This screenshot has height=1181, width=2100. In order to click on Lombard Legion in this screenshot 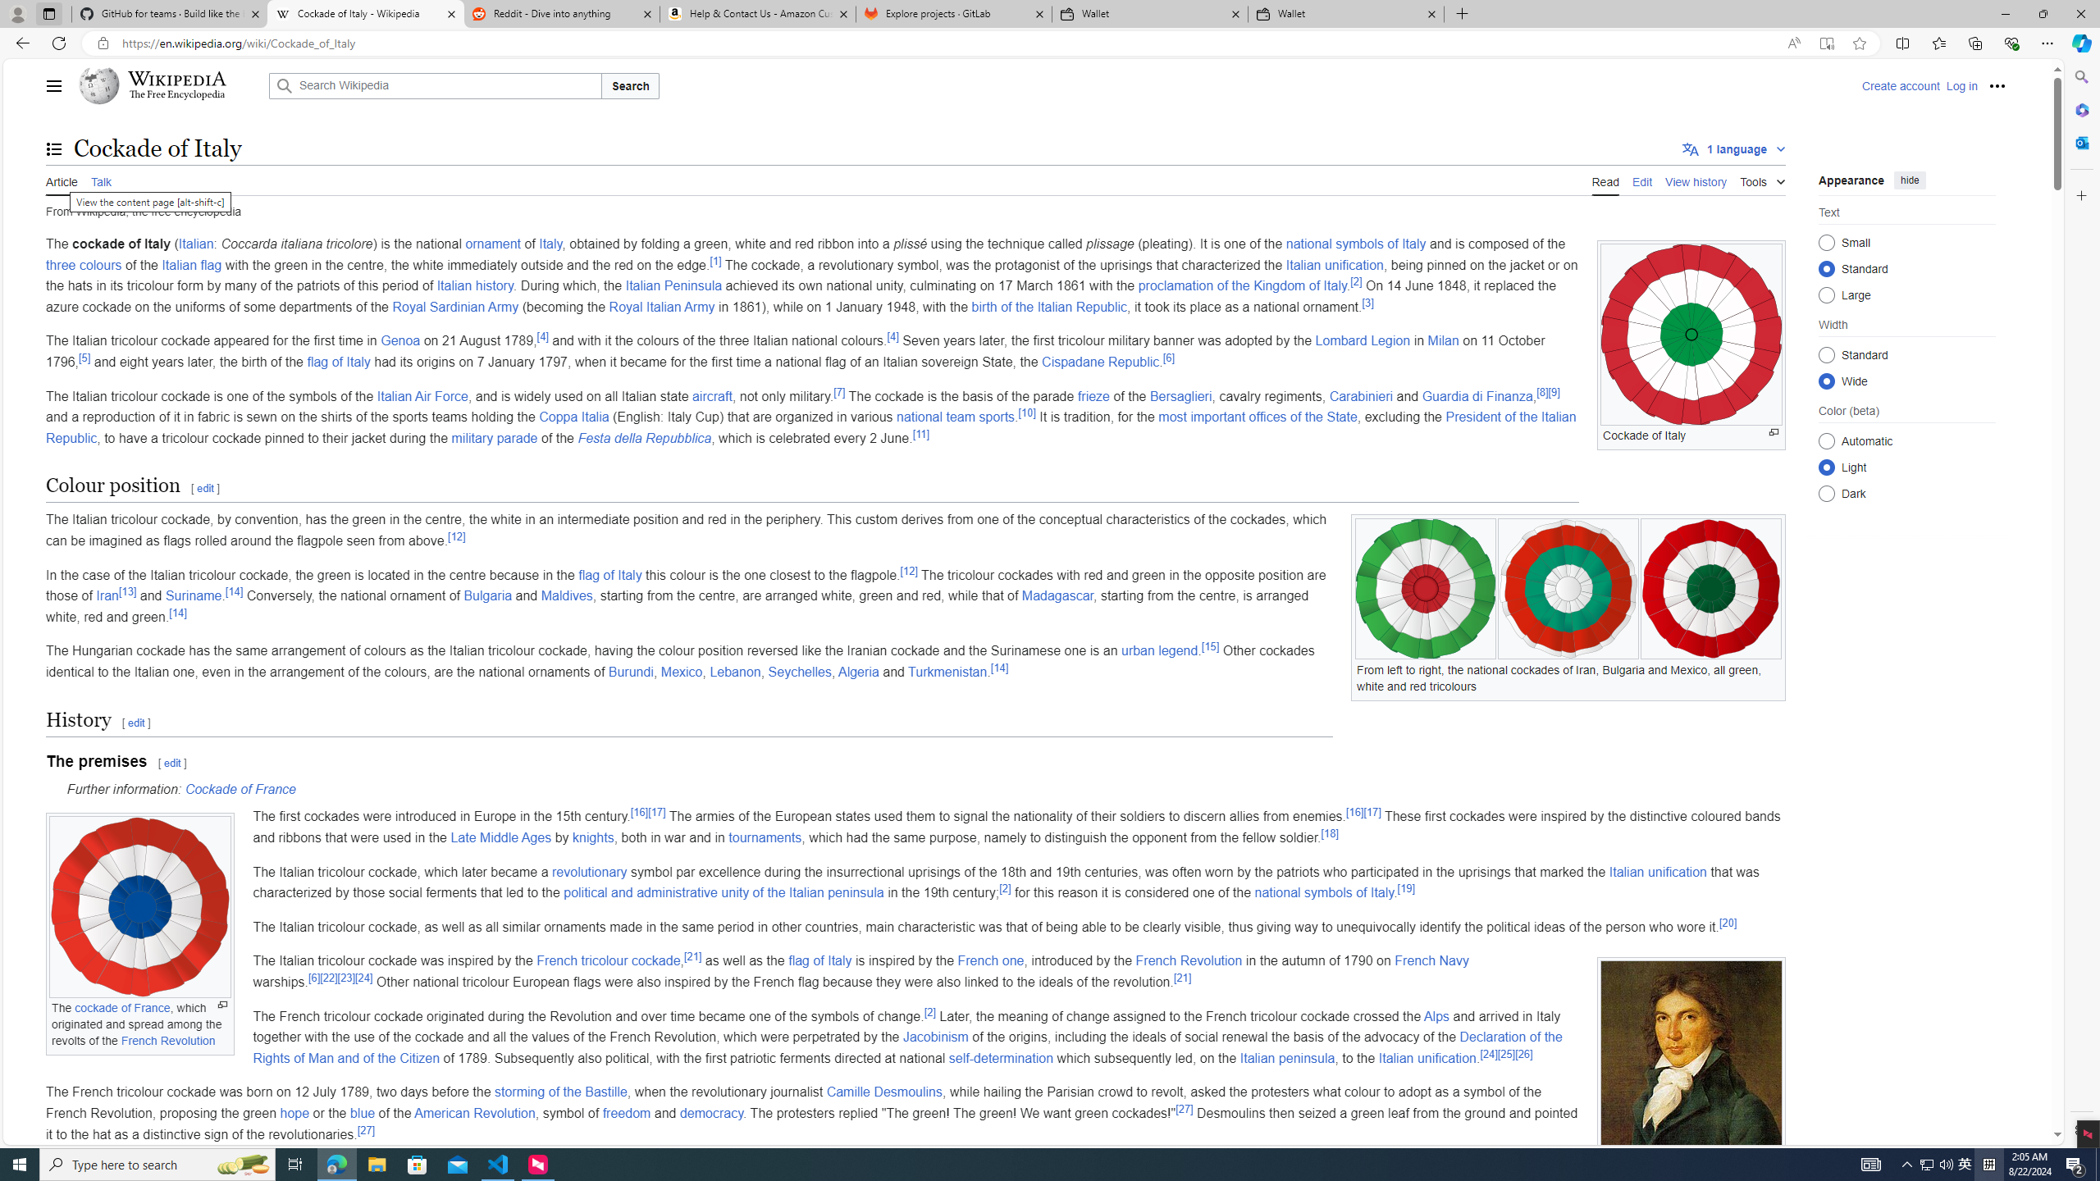, I will do `click(1363, 341)`.